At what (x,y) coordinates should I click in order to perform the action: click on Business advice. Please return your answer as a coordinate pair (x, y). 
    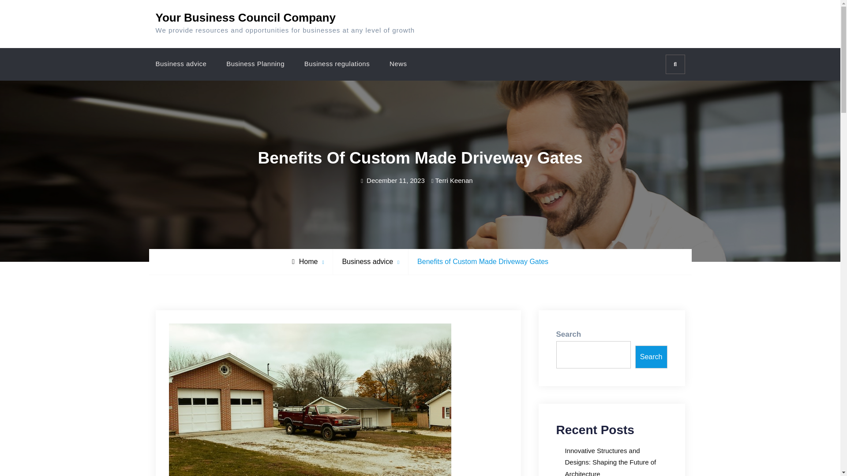
    Looking at the image, I should click on (181, 64).